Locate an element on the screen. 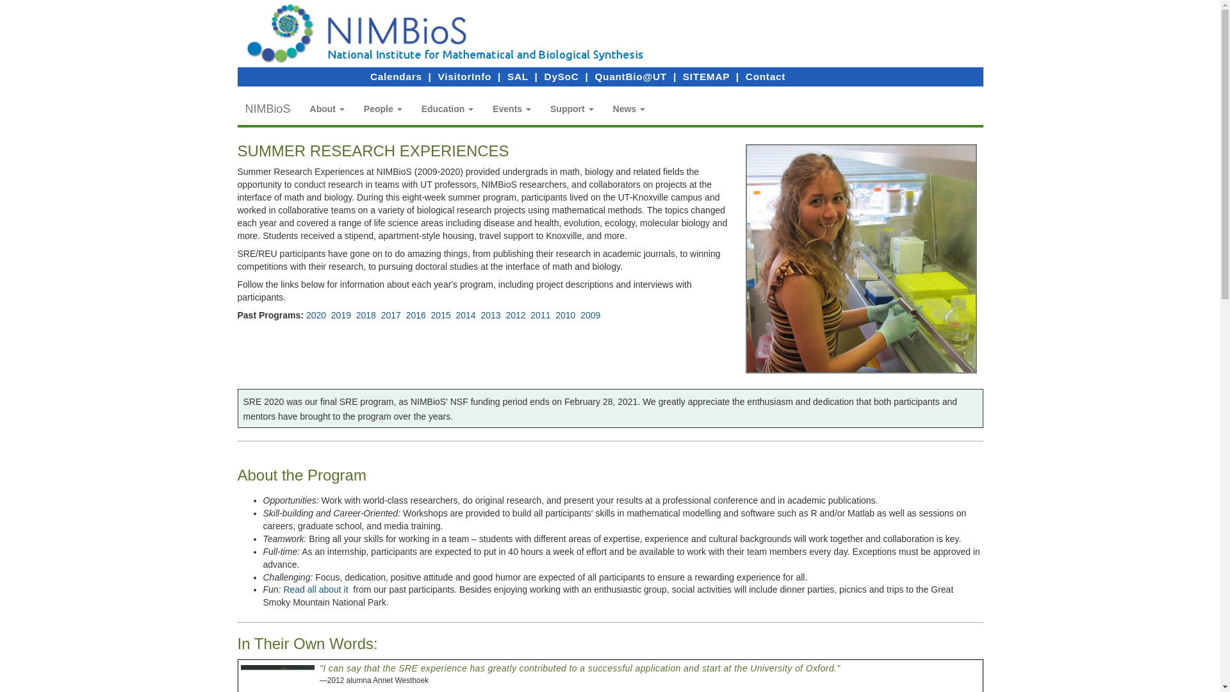 The image size is (1230, 692). VisitorInfo is located at coordinates (465, 77).